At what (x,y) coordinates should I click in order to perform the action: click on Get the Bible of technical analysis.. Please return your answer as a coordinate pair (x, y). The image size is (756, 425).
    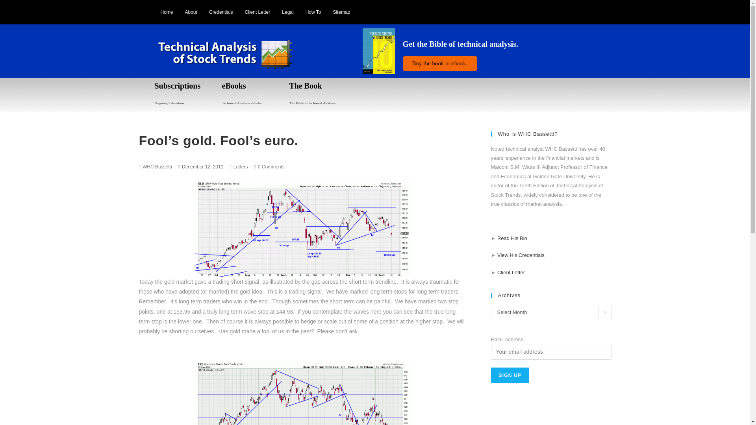
    Looking at the image, I should click on (460, 44).